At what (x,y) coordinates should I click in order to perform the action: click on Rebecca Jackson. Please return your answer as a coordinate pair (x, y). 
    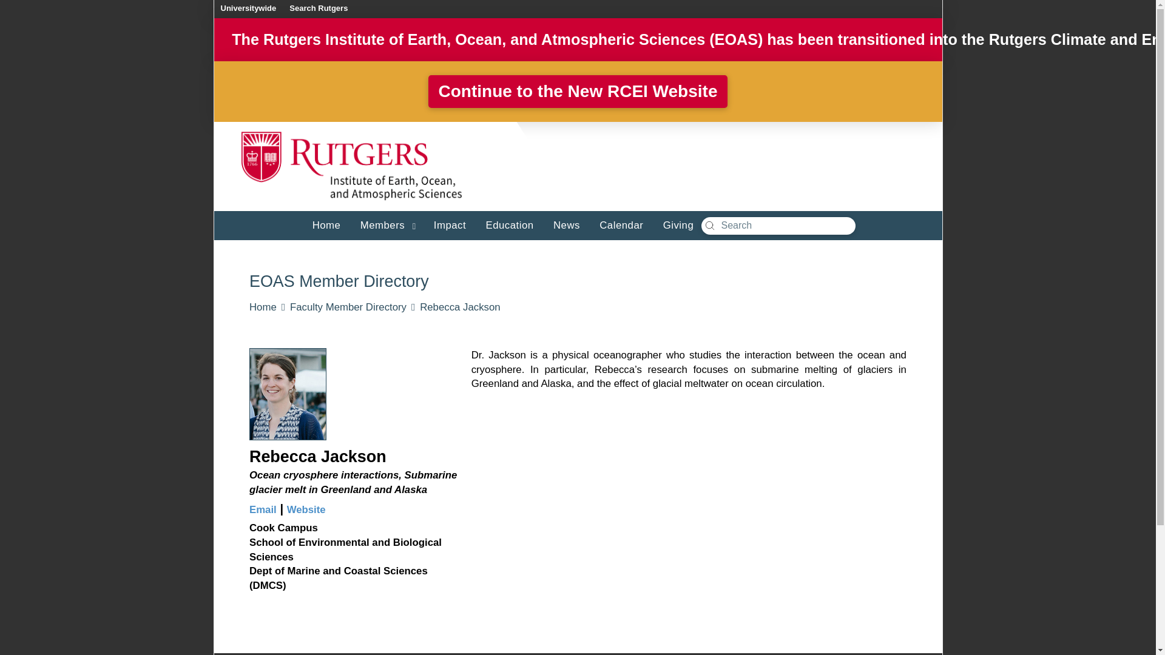
    Looking at the image, I should click on (459, 307).